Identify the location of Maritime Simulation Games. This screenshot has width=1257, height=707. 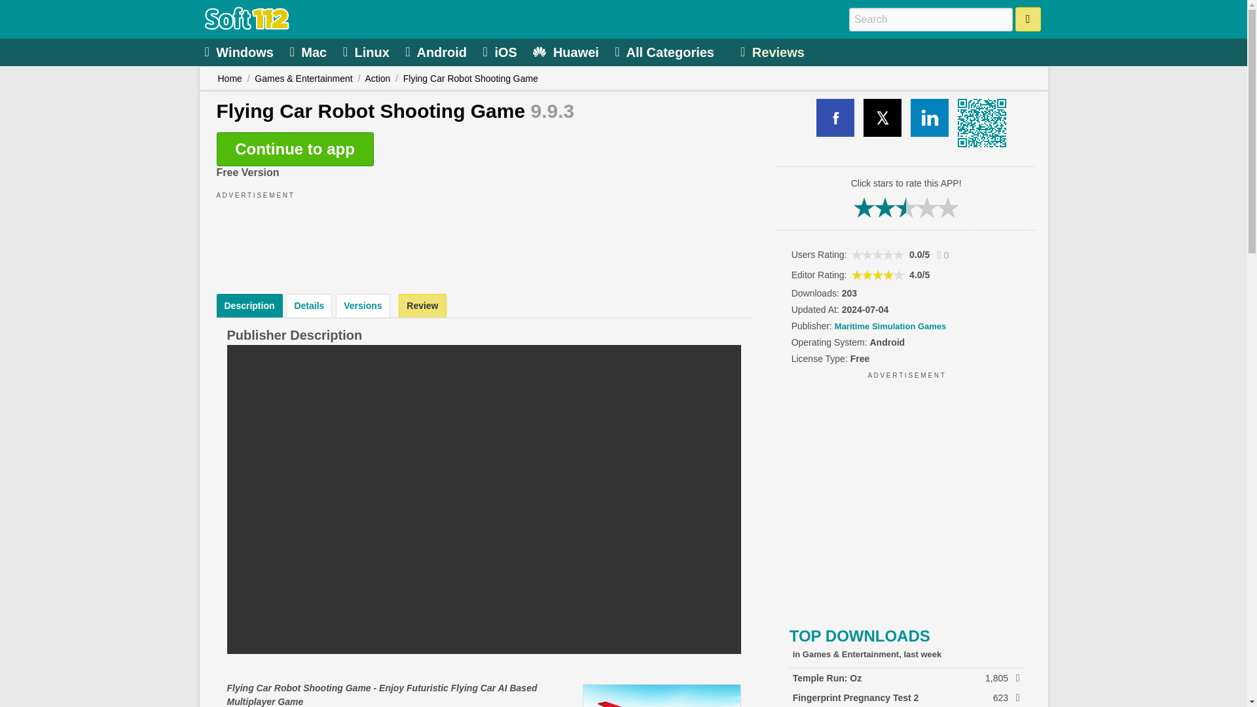
(890, 326).